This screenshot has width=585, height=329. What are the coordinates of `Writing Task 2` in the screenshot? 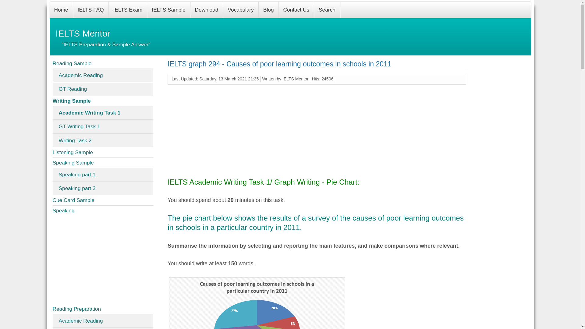 It's located at (103, 140).